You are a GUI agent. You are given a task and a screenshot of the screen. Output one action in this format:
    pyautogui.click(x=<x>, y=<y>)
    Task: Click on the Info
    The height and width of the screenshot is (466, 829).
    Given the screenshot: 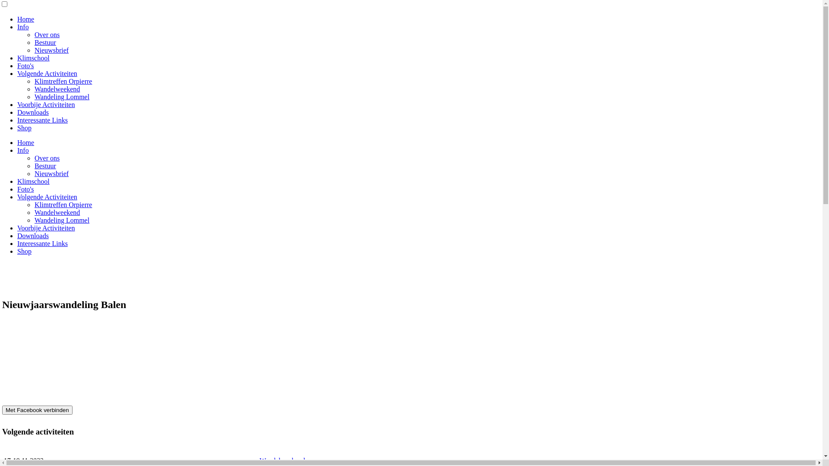 What is the action you would take?
    pyautogui.click(x=23, y=27)
    